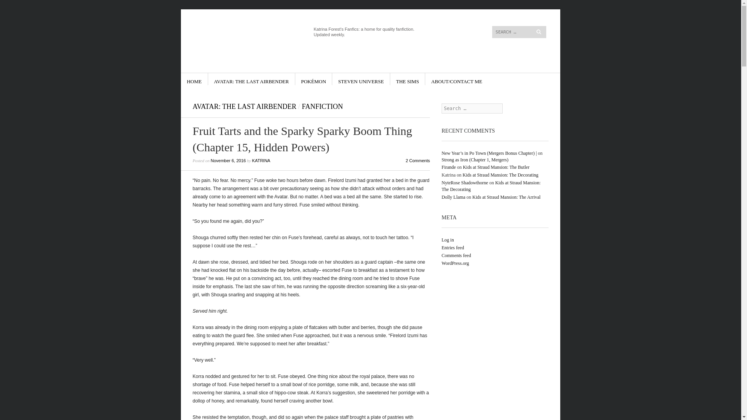 This screenshot has height=420, width=747. Describe the element at coordinates (209, 79) in the screenshot. I see `SKIP TO CONTENT` at that location.